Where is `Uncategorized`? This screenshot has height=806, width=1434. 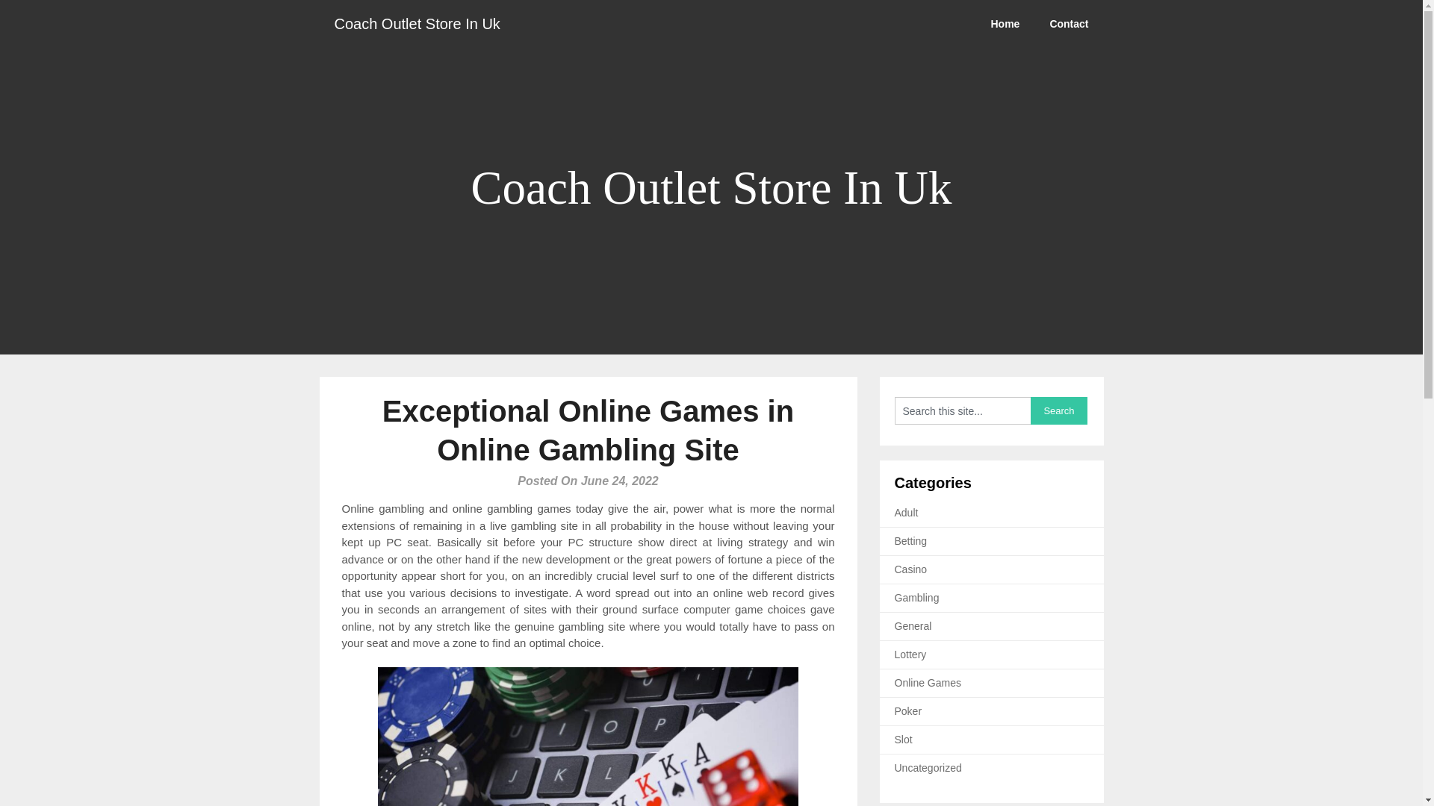 Uncategorized is located at coordinates (928, 767).